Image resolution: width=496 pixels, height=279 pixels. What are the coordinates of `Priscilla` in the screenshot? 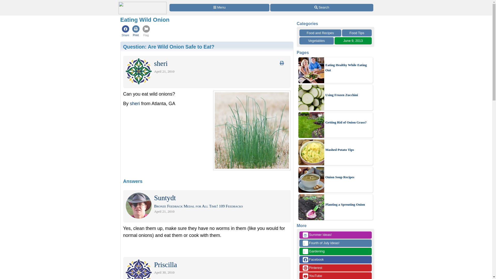 It's located at (165, 266).